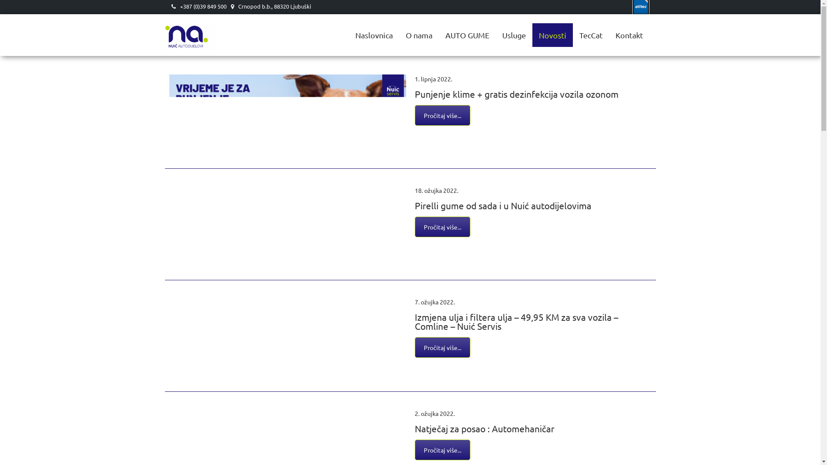 This screenshot has height=465, width=827. Describe the element at coordinates (419, 35) in the screenshot. I see `O nama` at that location.